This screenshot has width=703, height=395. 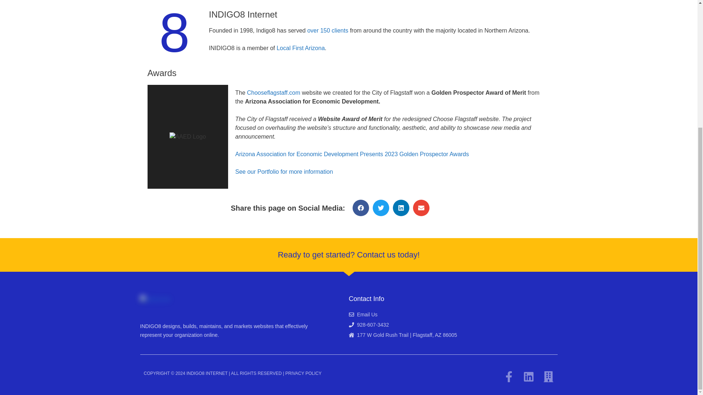 What do you see at coordinates (327, 30) in the screenshot?
I see `over 150 clients` at bounding box center [327, 30].